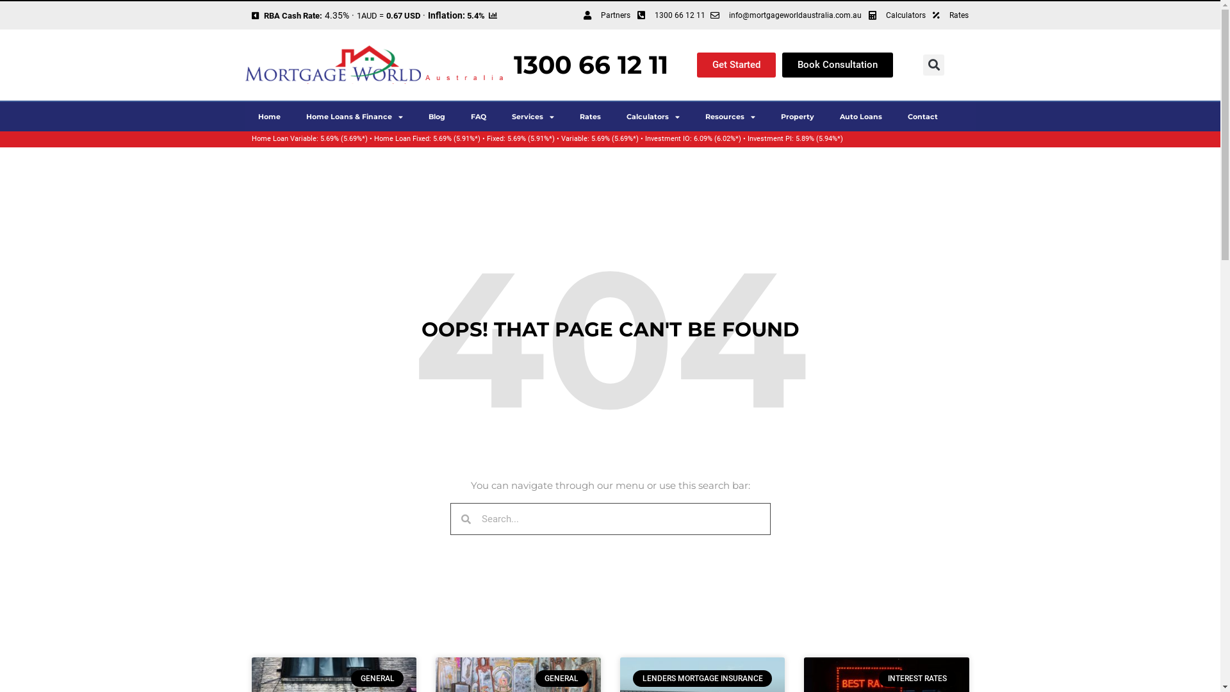 Image resolution: width=1230 pixels, height=692 pixels. Describe the element at coordinates (653, 117) in the screenshot. I see `Calculators` at that location.